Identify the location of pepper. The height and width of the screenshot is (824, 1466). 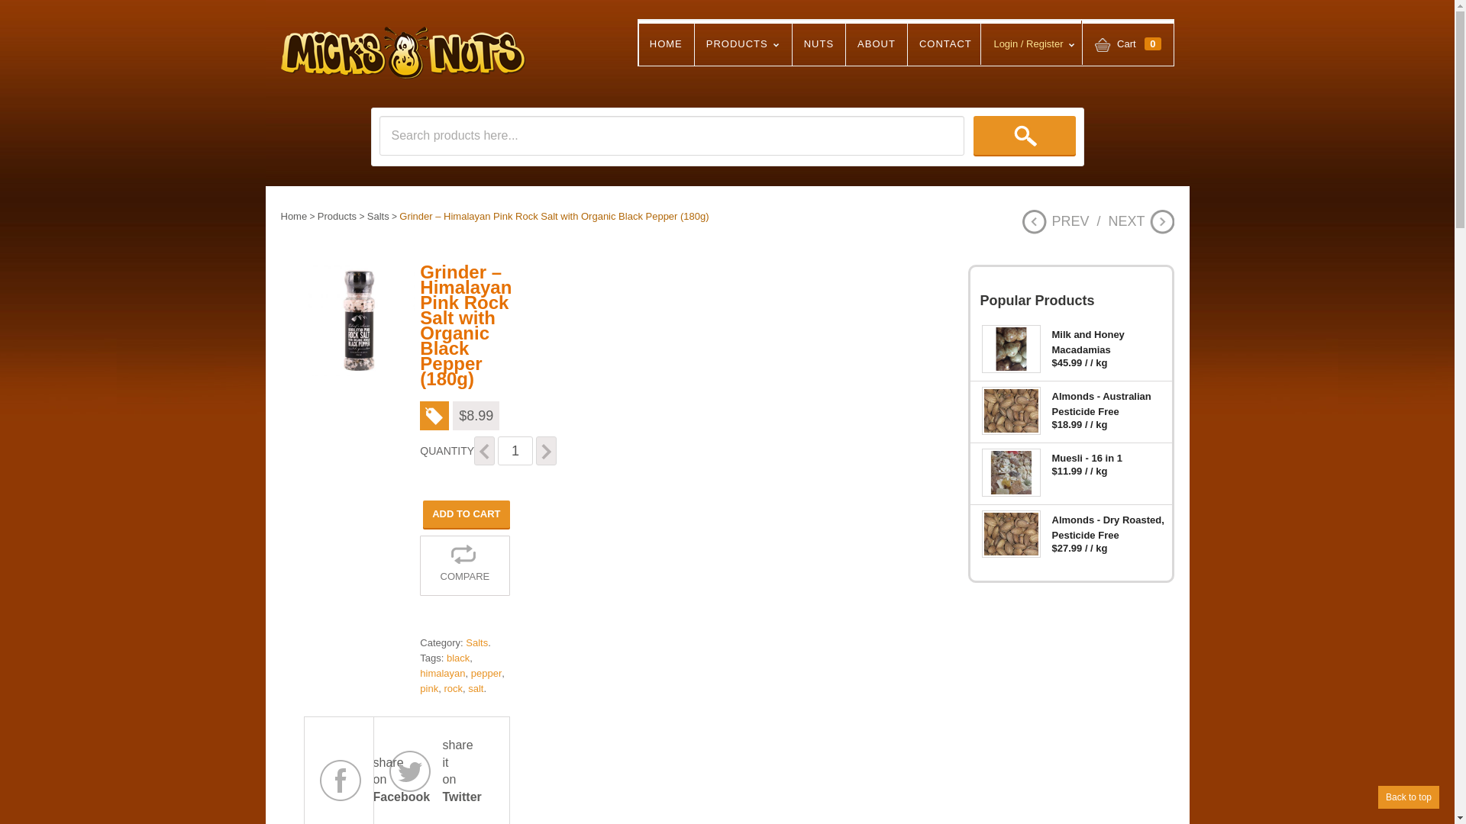
(486, 673).